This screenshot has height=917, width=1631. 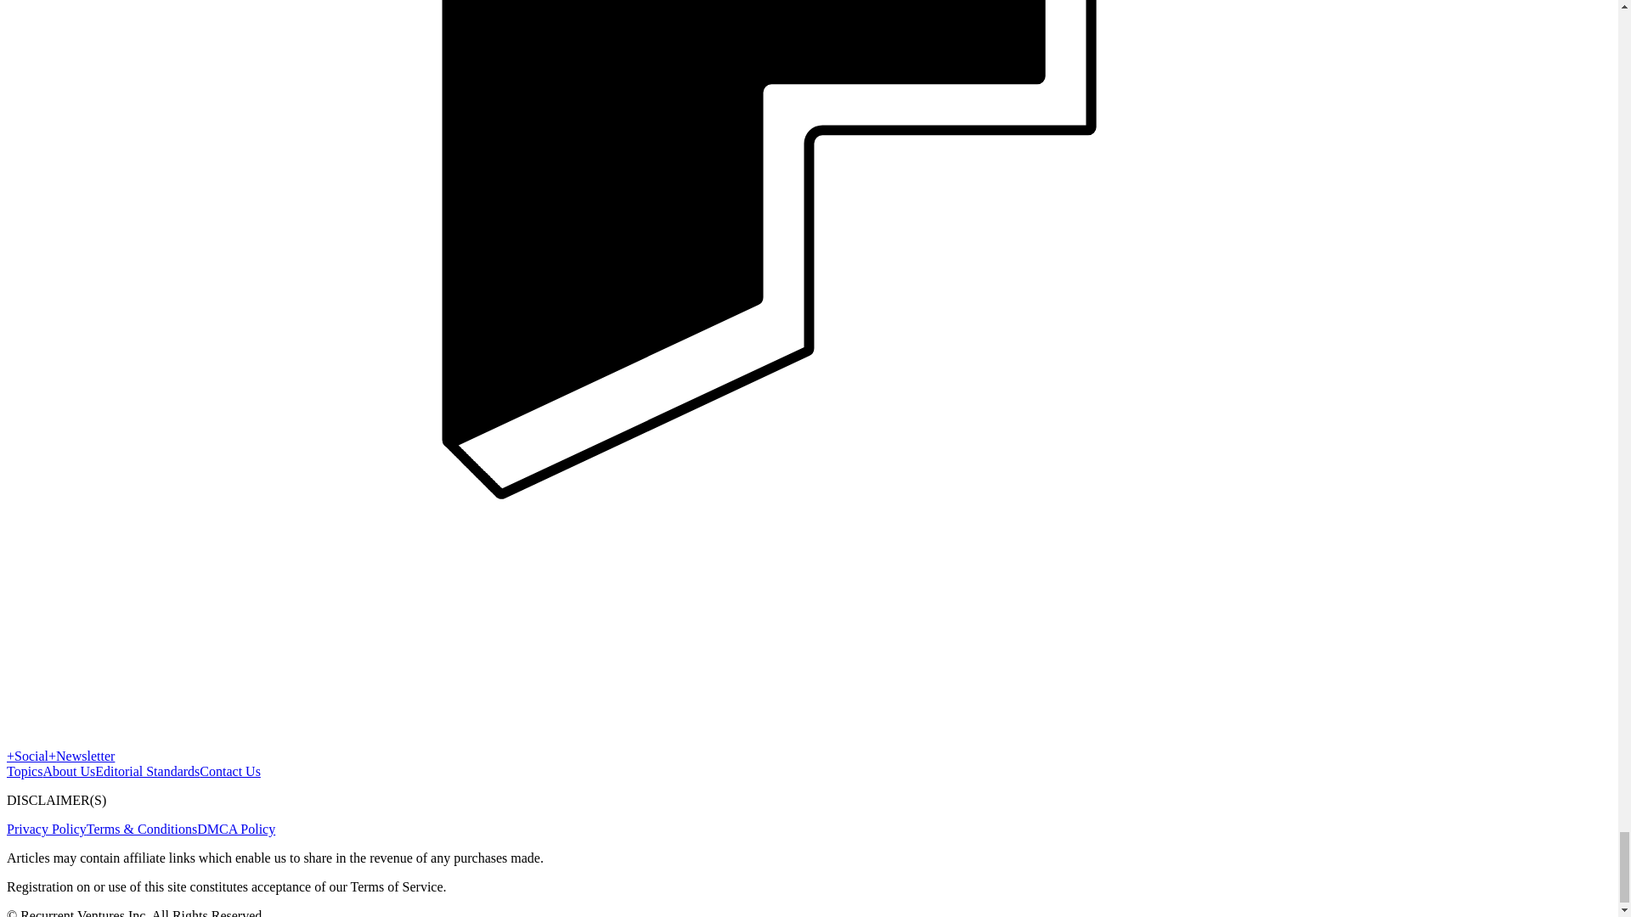 I want to click on Topics, so click(x=24, y=771).